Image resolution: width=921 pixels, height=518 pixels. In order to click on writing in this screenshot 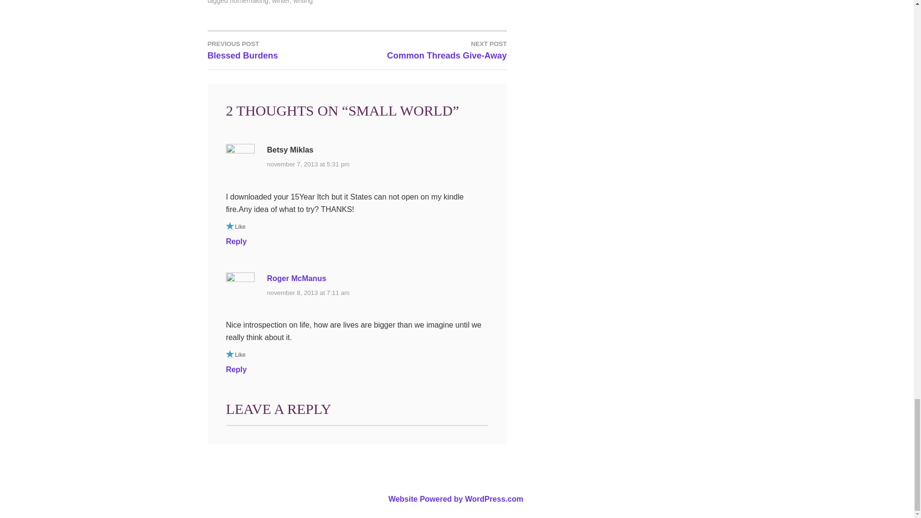, I will do `click(236, 241)`.